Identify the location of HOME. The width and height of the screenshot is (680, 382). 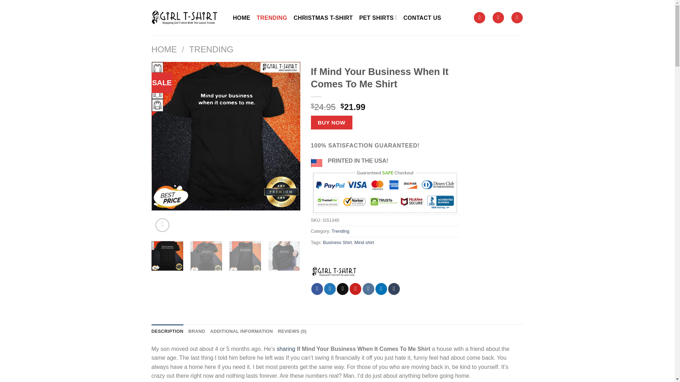
(242, 17).